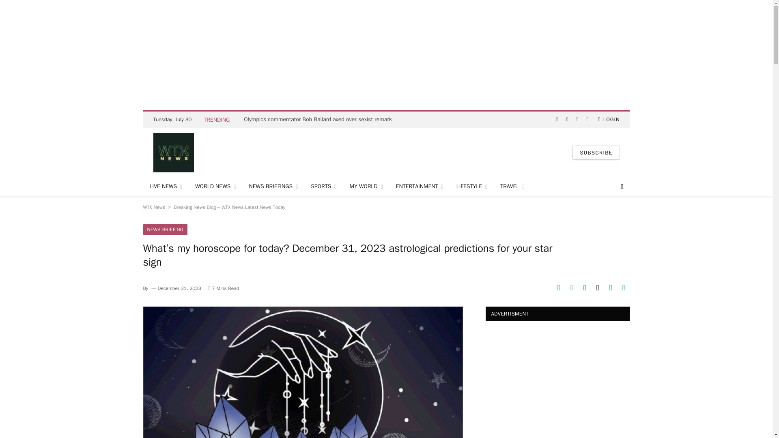 The width and height of the screenshot is (779, 438). Describe the element at coordinates (273, 187) in the screenshot. I see `NEWS BRIEFINGS` at that location.